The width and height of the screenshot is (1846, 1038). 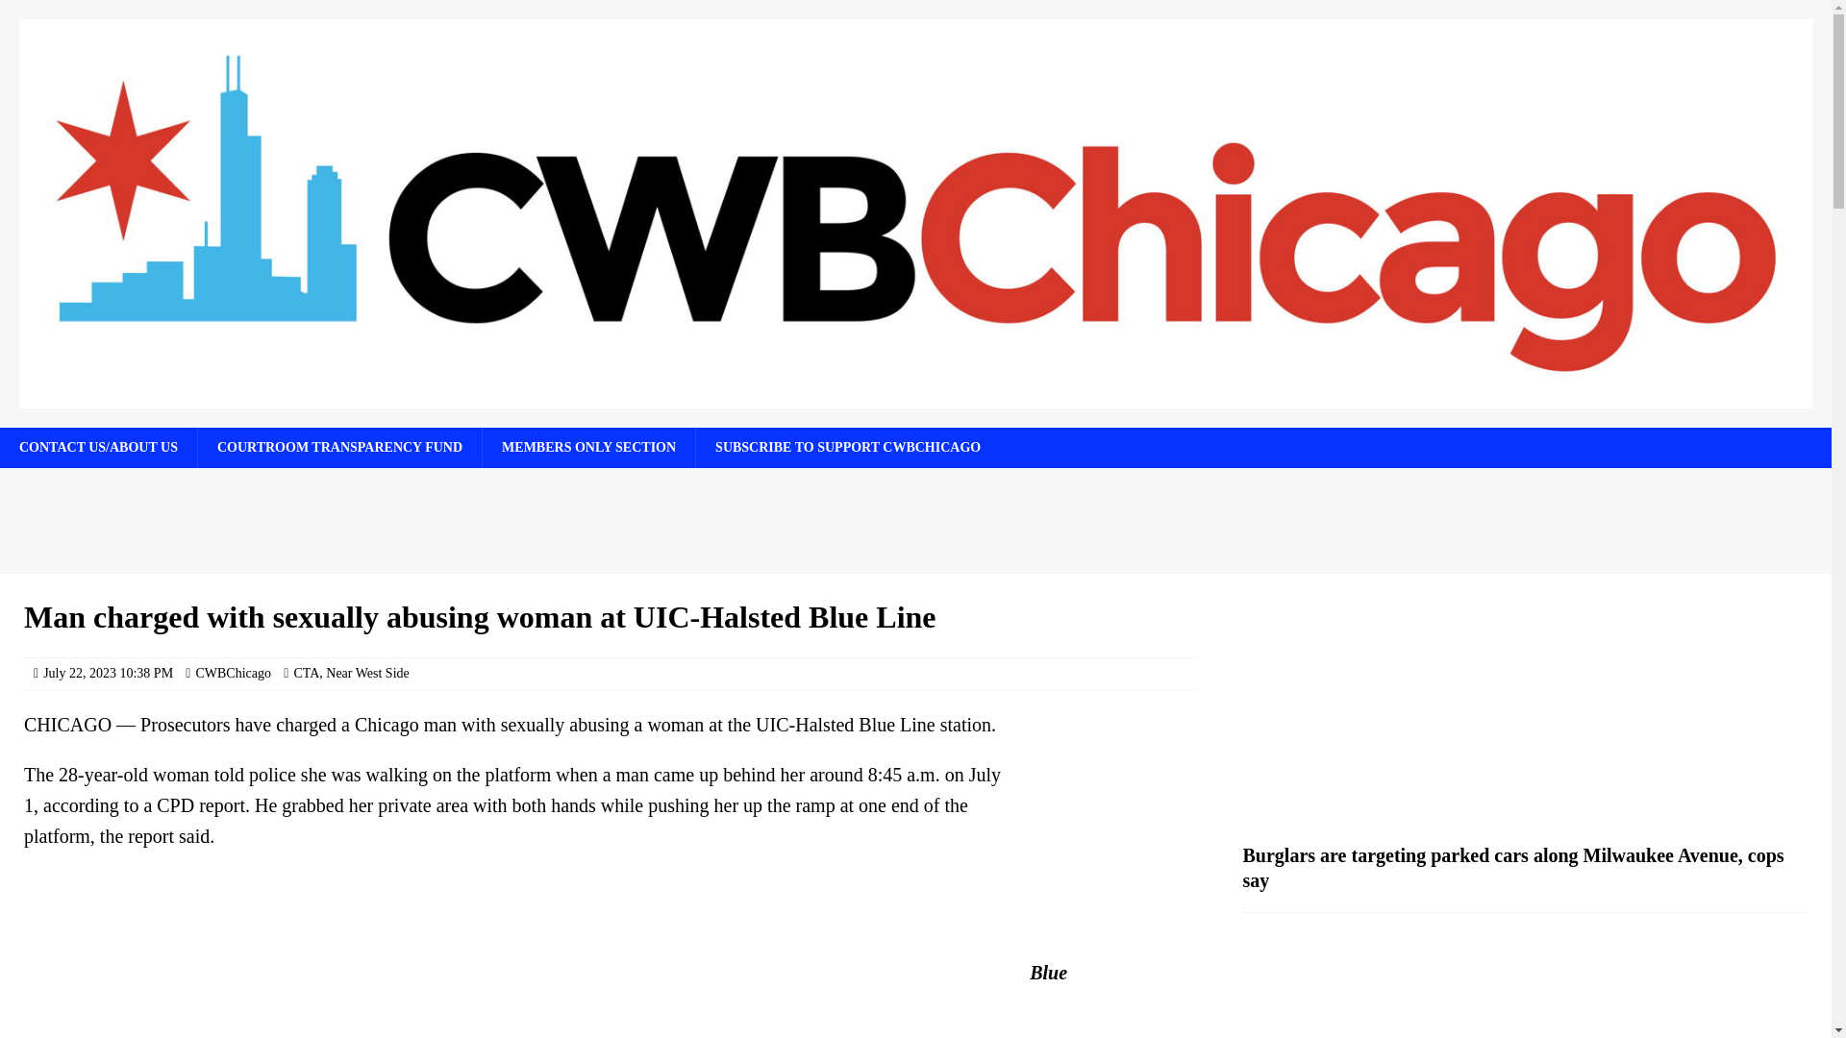 What do you see at coordinates (108, 673) in the screenshot?
I see `July 22, 2023 10:38 PM` at bounding box center [108, 673].